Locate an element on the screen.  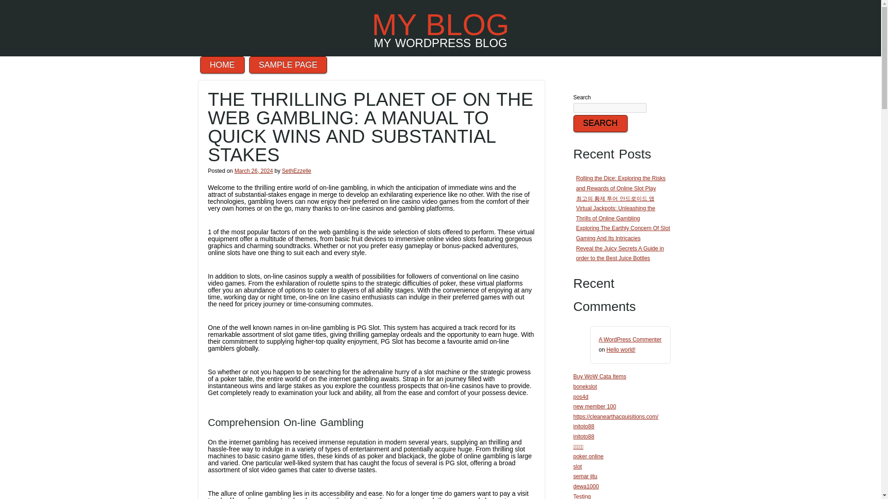
Buy WoW Cata Items is located at coordinates (599, 376).